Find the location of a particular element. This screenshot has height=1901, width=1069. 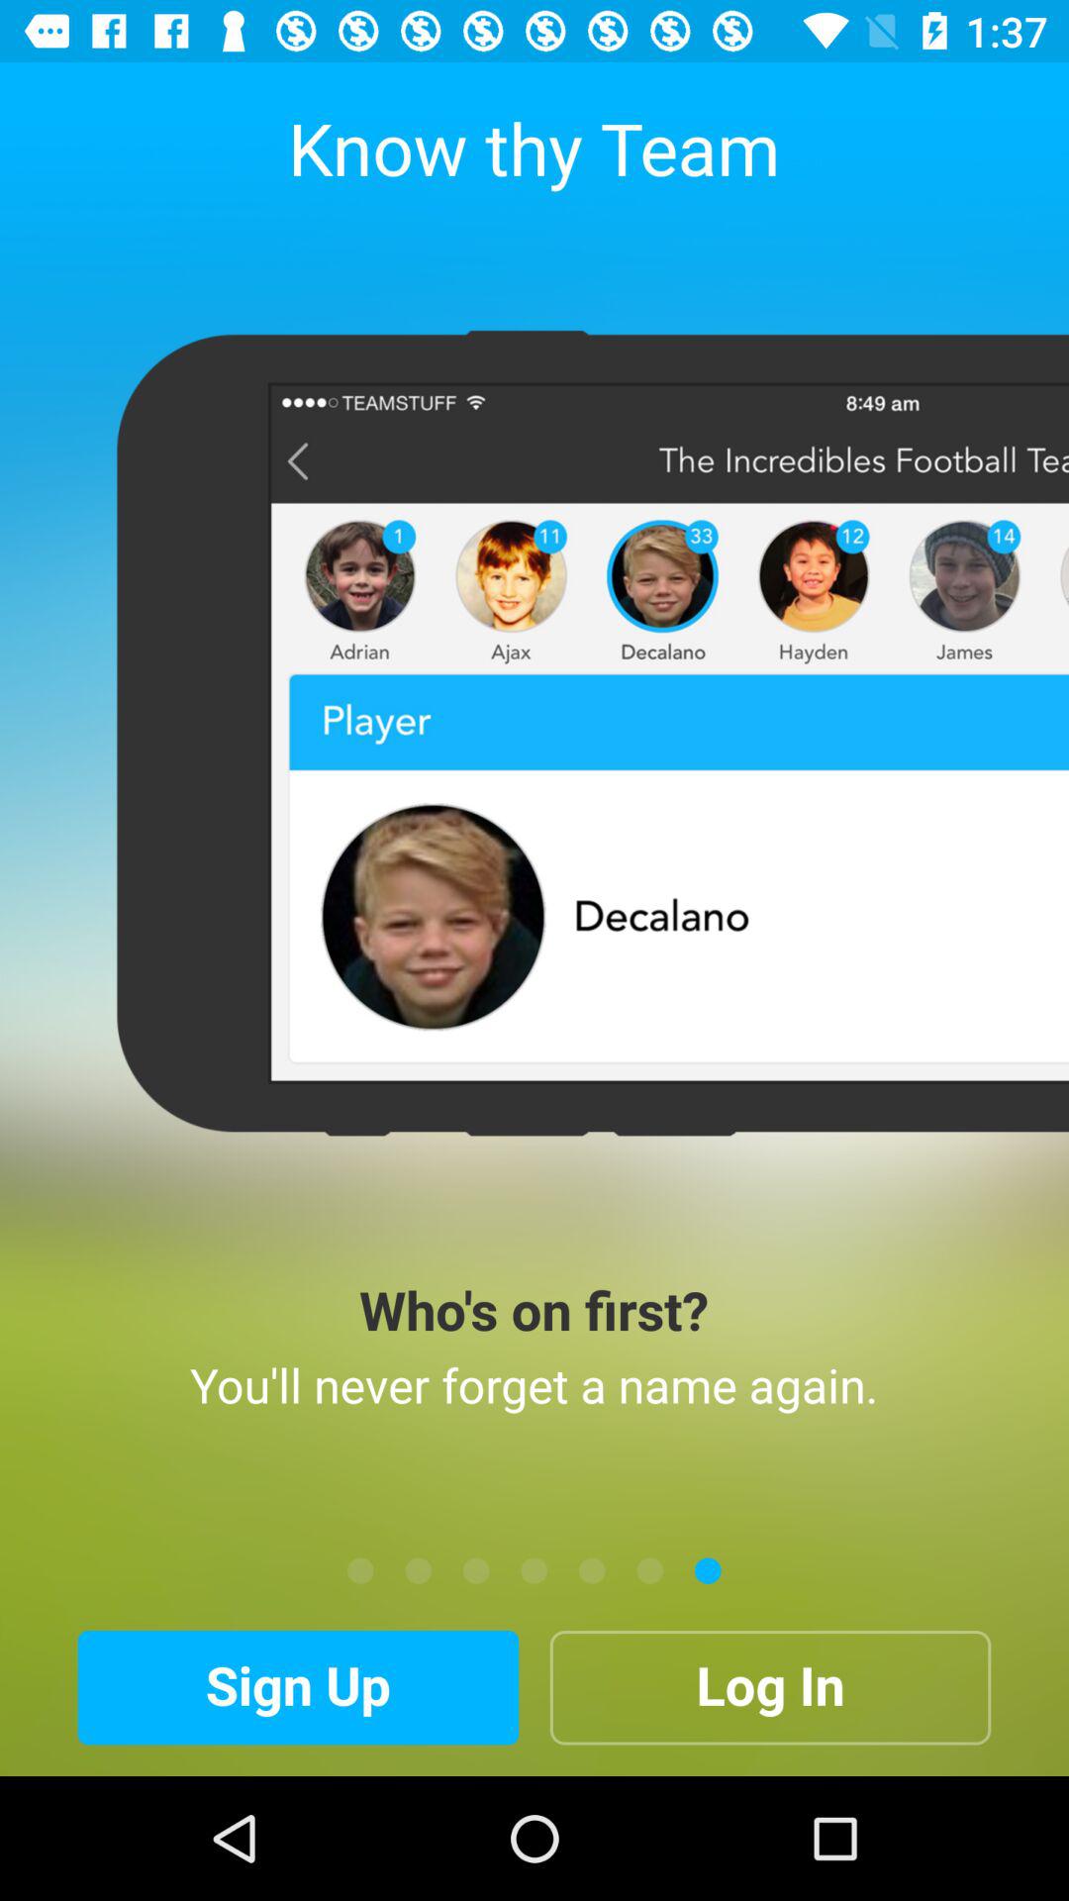

launch the icon to the left of the log in icon is located at coordinates (298, 1687).